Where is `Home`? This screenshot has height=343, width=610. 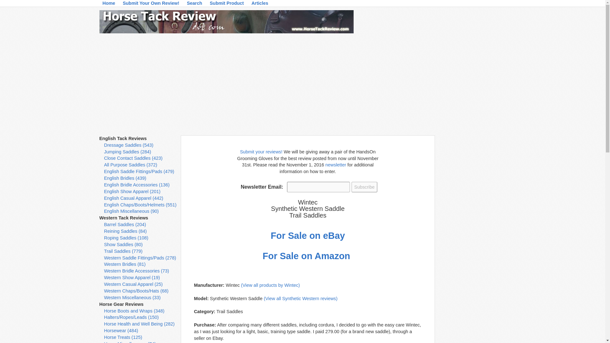 Home is located at coordinates (109, 4).